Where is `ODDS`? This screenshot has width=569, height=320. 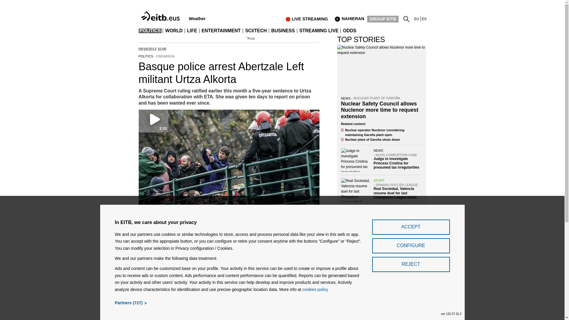
ODDS is located at coordinates (349, 31).